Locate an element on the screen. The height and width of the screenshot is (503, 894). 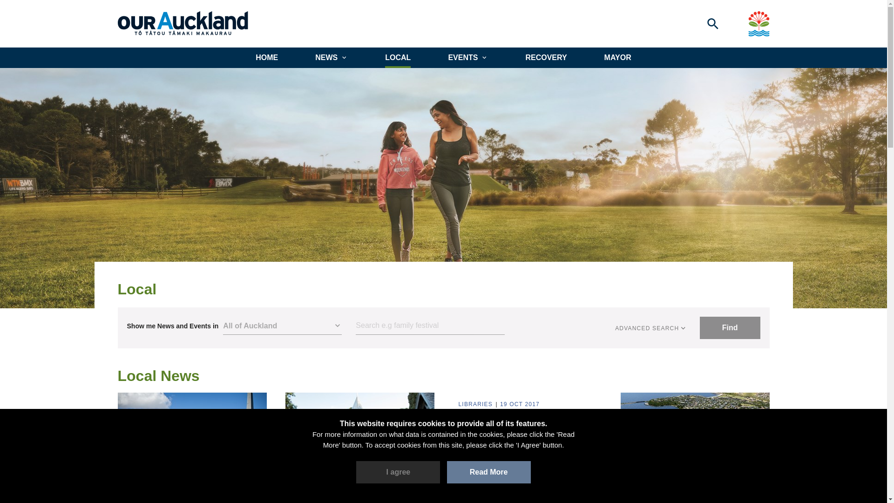
Toggle search is located at coordinates (712, 23).